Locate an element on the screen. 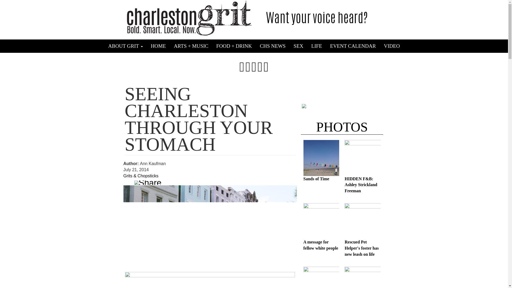  CHS NEWS is located at coordinates (273, 46).